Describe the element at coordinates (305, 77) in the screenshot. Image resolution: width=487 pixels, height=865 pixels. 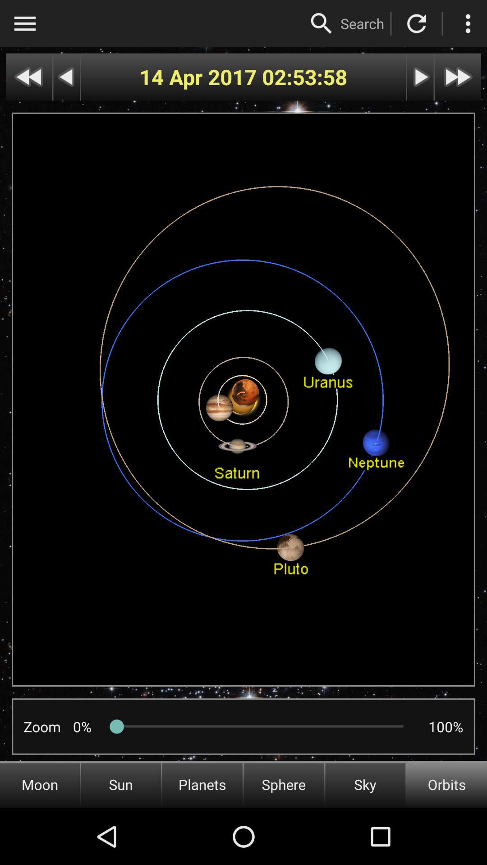
I see `launch icon to the right of the 14 apr 2017` at that location.